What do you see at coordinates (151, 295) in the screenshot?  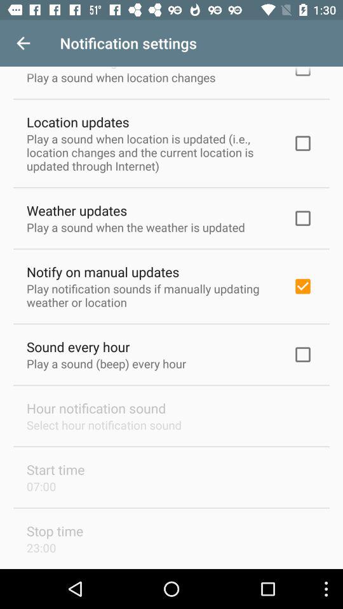 I see `swipe to play notification sounds item` at bounding box center [151, 295].